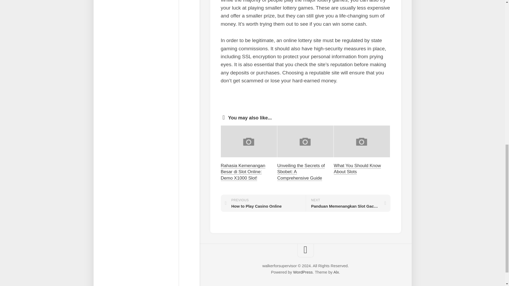 The height and width of the screenshot is (286, 509). What do you see at coordinates (243, 172) in the screenshot?
I see `Unveiling the Secrets of Sbobet: A Comprehensive Guide` at bounding box center [243, 172].